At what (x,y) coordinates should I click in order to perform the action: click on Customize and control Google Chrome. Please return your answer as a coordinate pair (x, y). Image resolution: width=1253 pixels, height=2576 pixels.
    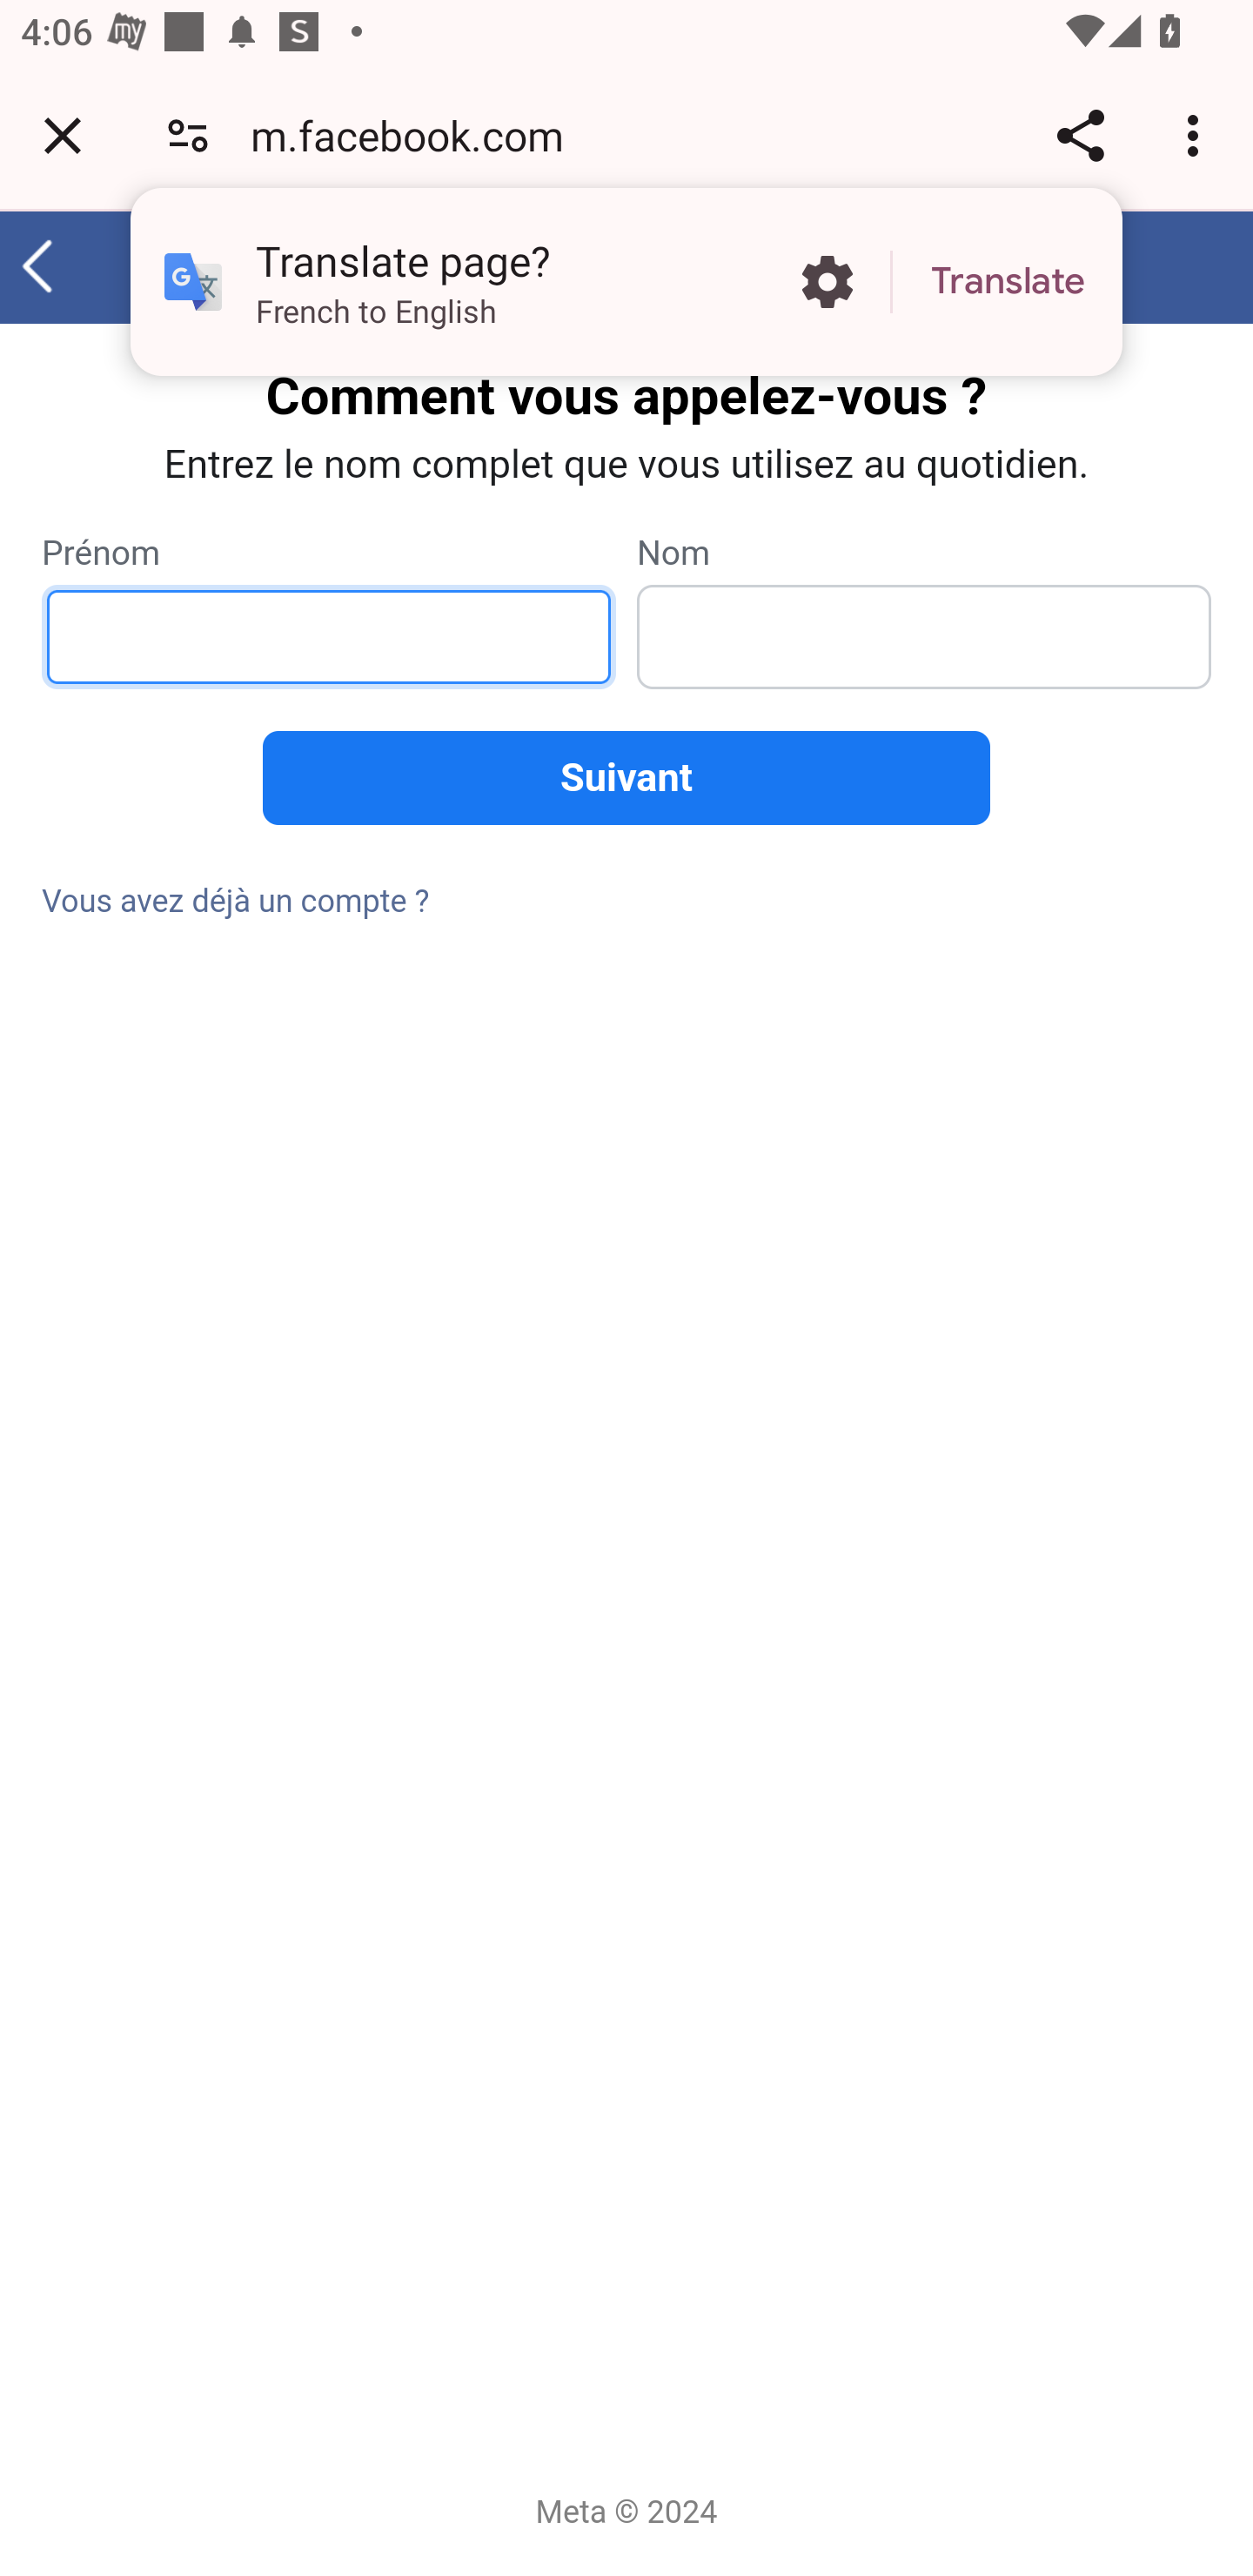
    Looking at the image, I should click on (1197, 135).